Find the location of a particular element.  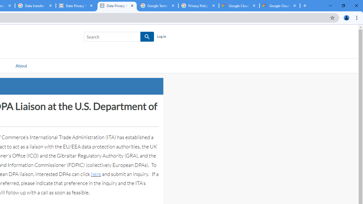

here is located at coordinates (96, 174).